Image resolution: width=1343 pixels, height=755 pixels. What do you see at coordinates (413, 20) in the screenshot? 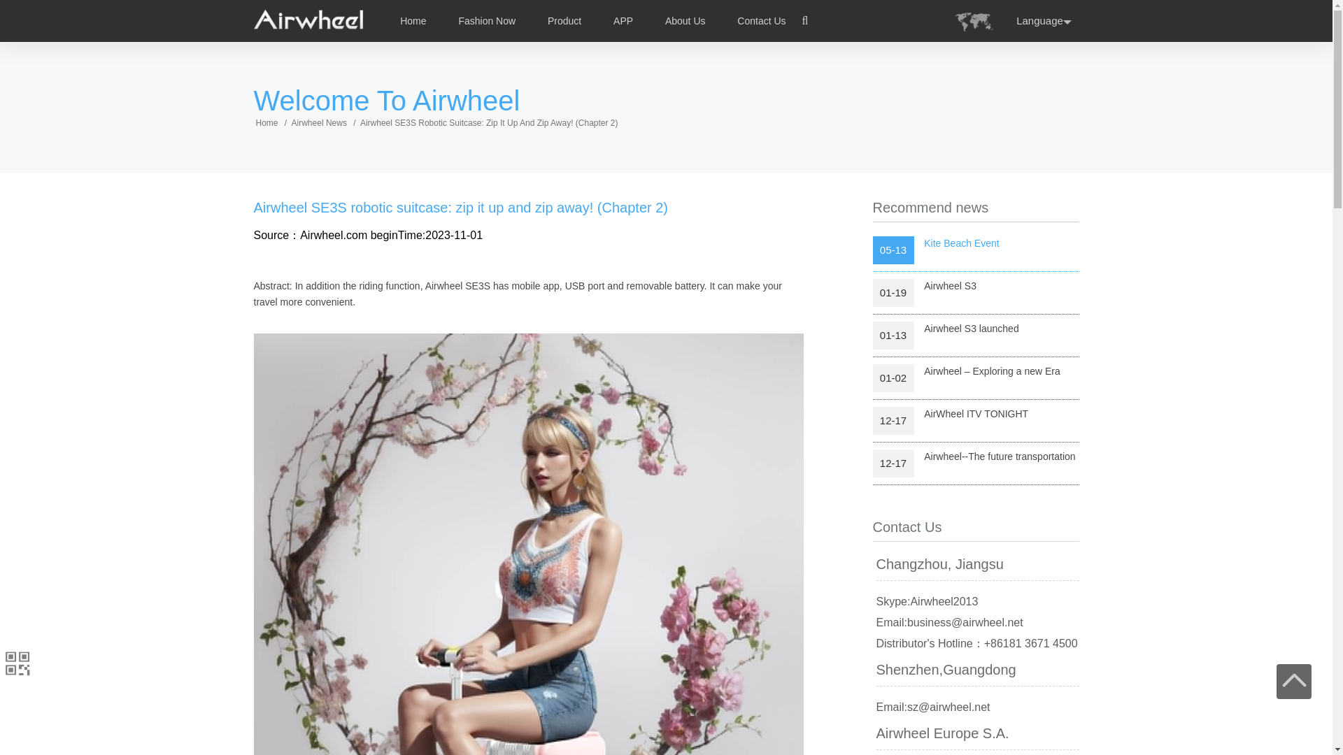
I see `Home` at bounding box center [413, 20].